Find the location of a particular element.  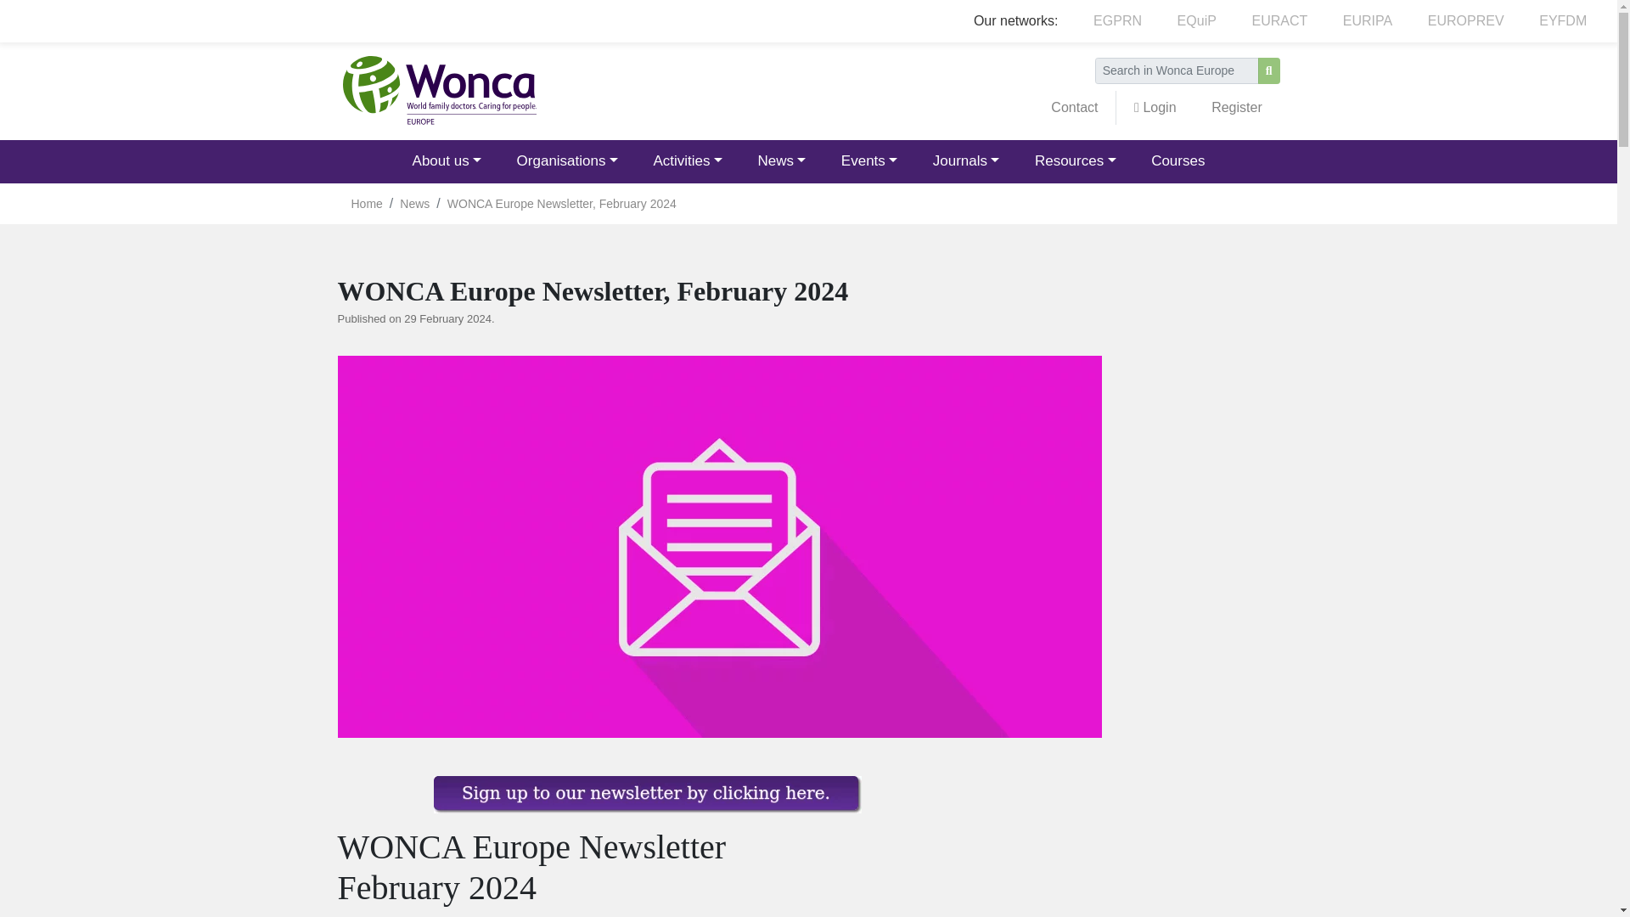

Home is located at coordinates (437, 90).